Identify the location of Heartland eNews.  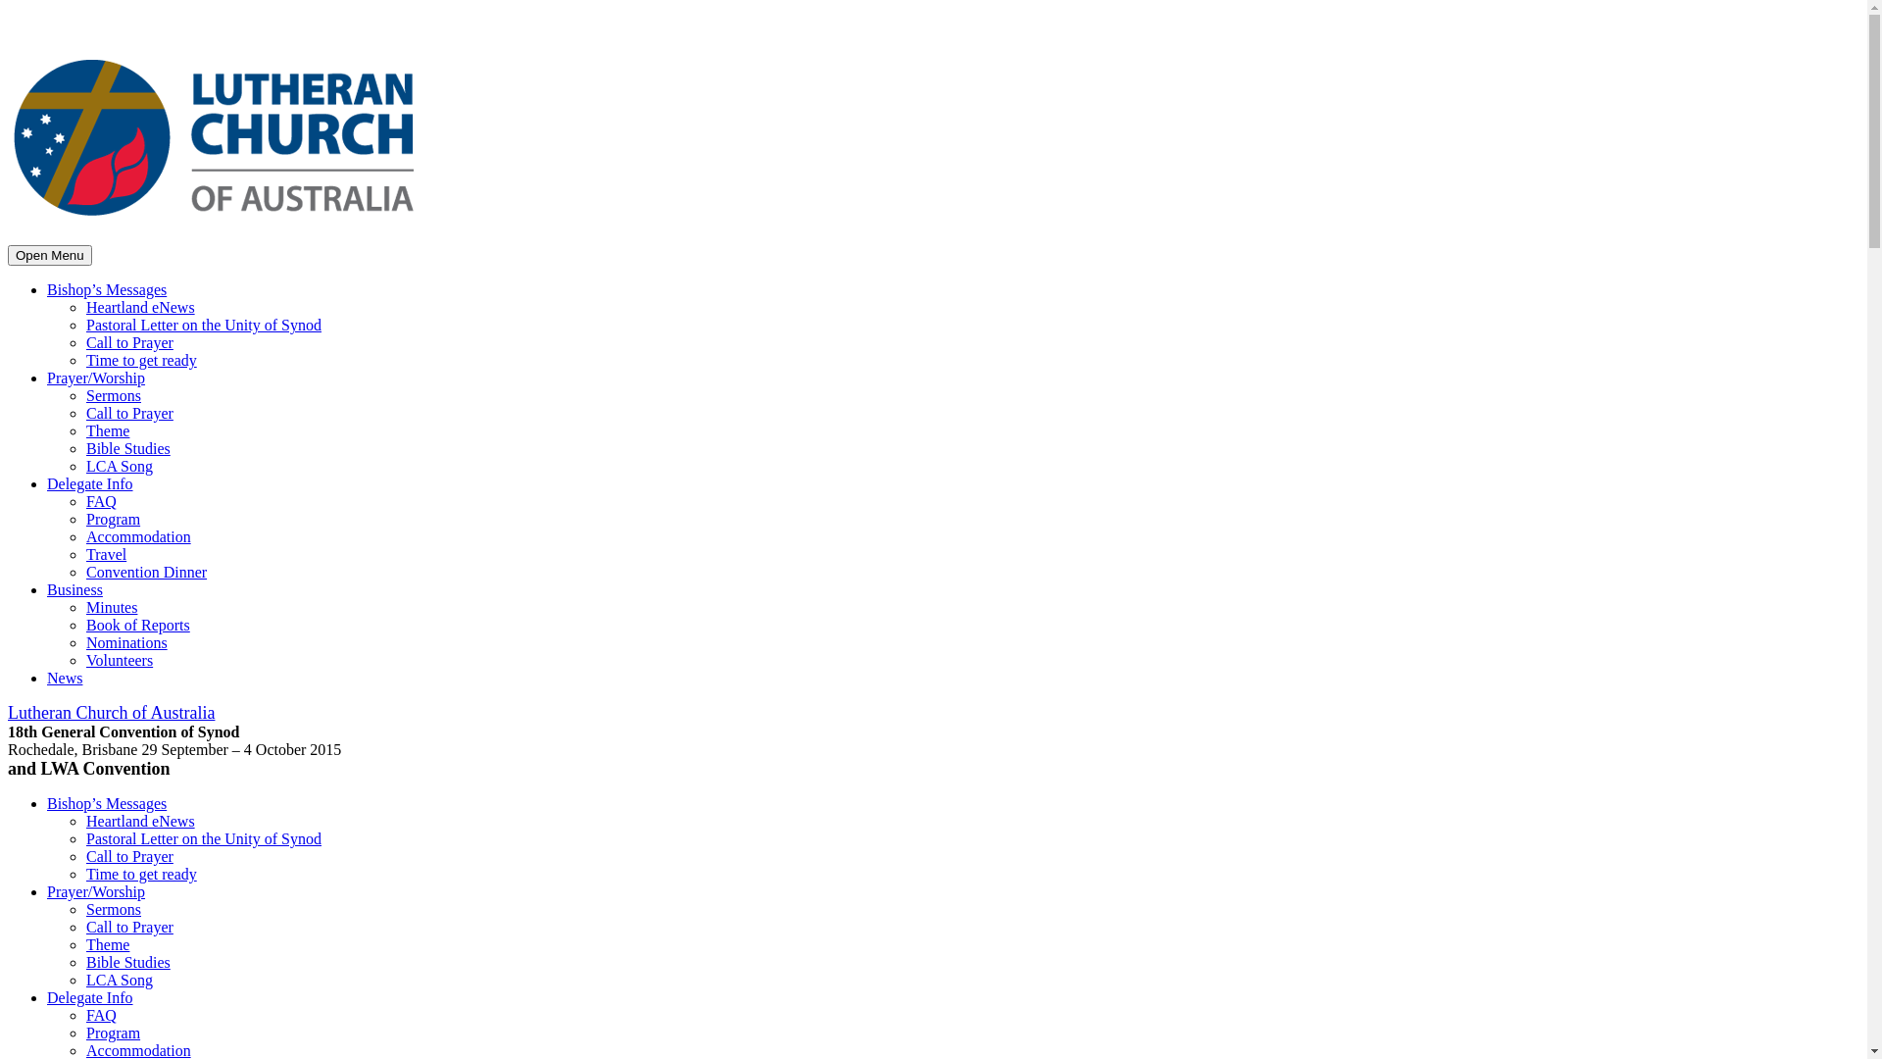
(141, 308).